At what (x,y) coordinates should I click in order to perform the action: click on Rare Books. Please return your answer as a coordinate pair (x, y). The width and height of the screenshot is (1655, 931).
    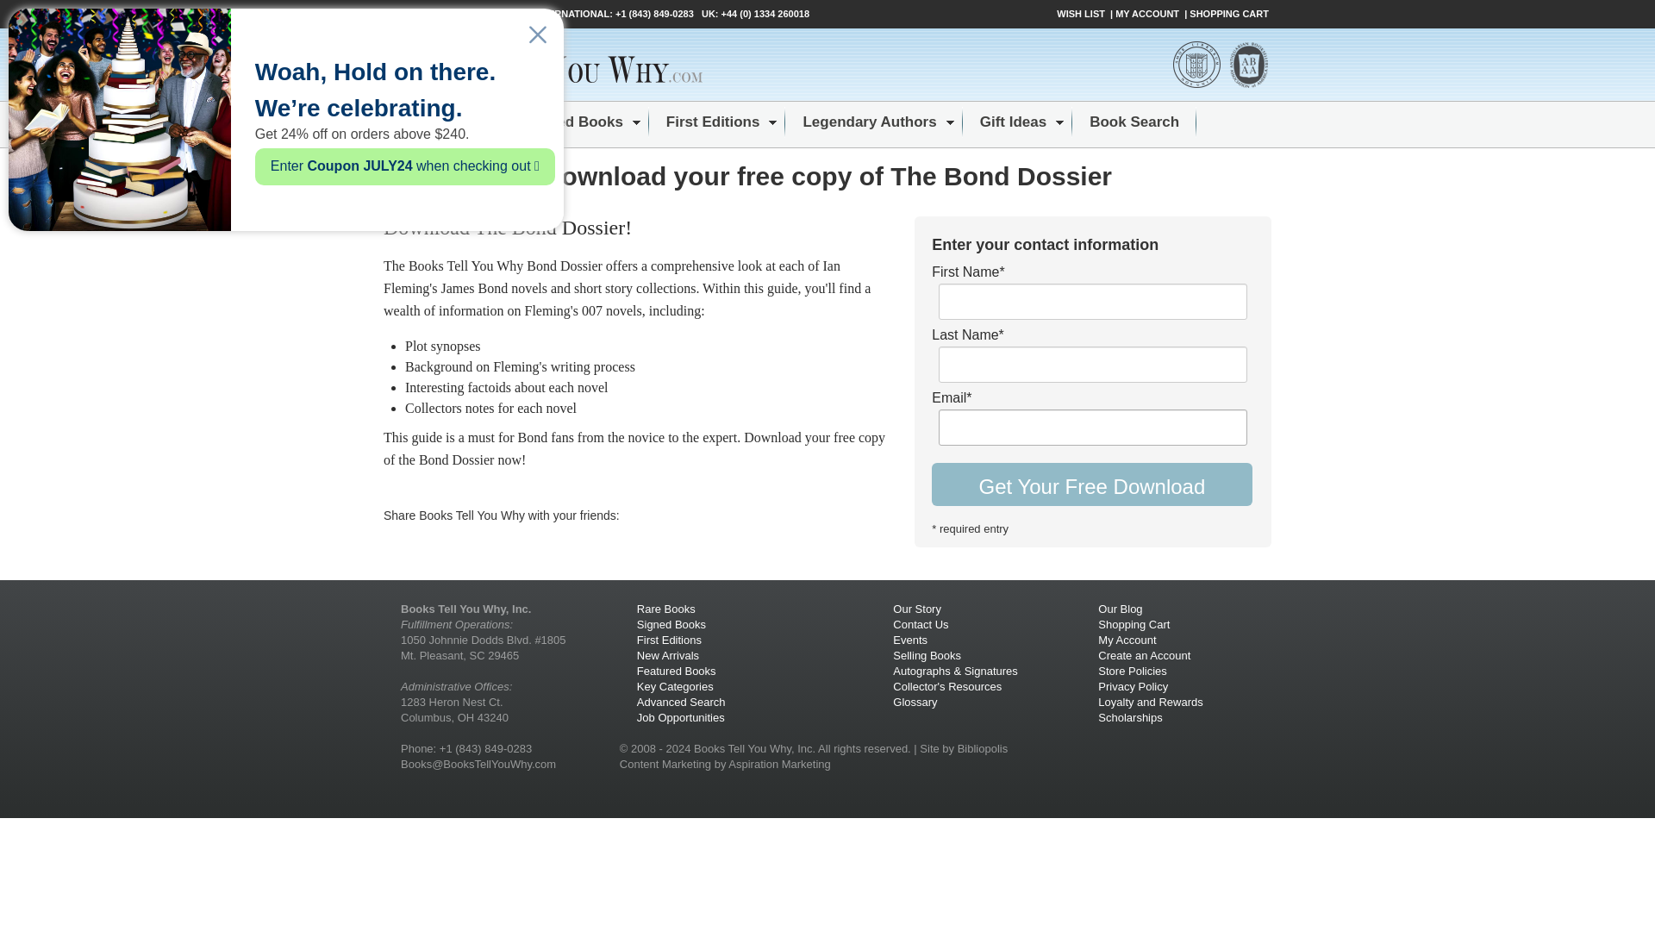
    Looking at the image, I should click on (441, 122).